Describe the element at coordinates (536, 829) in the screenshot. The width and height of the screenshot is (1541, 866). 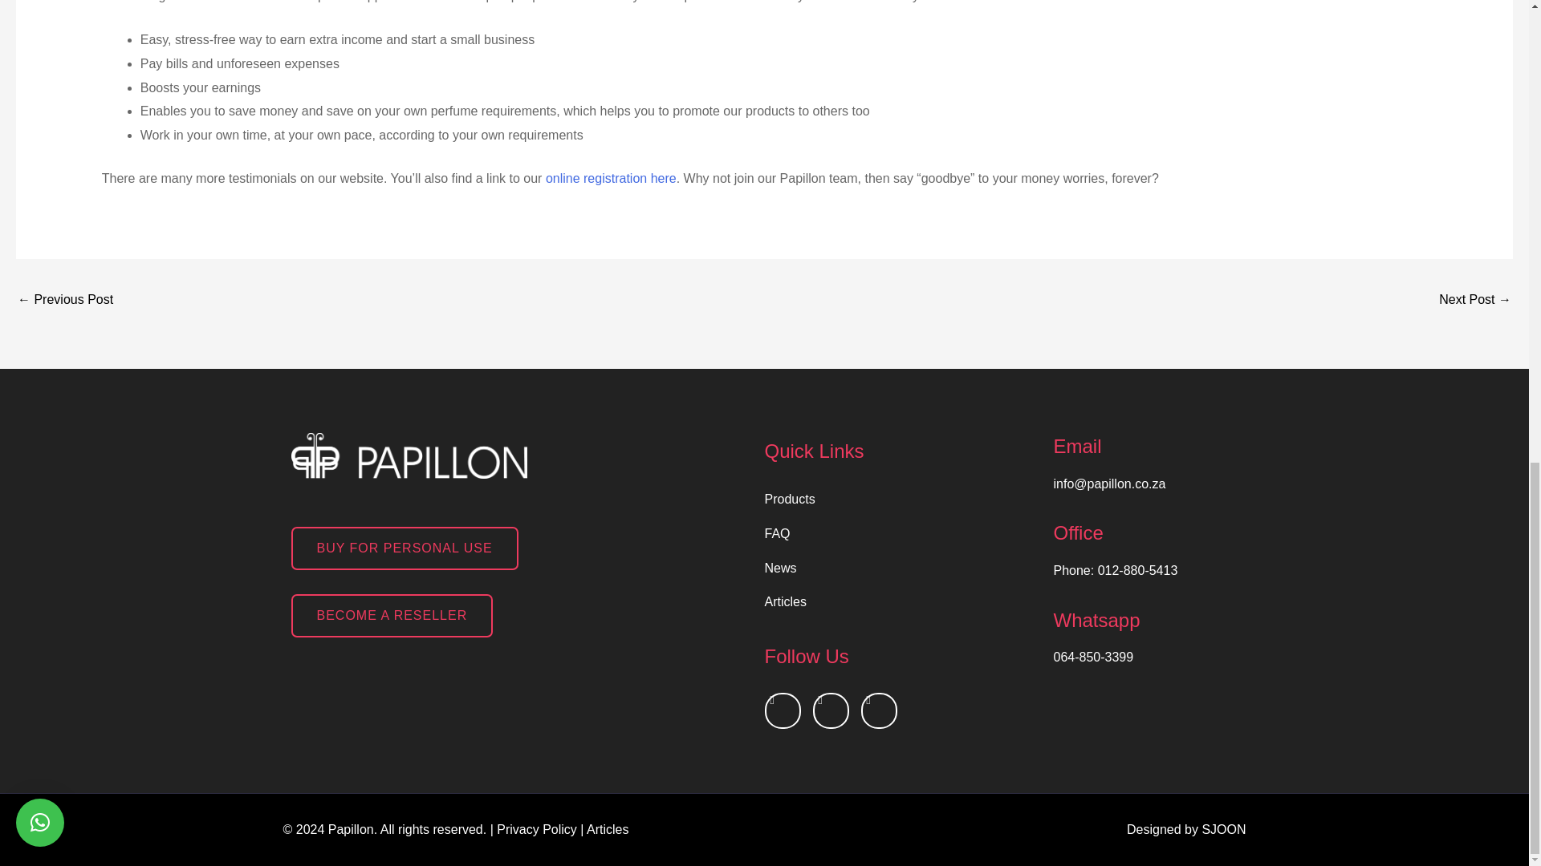
I see `Privacy Policy` at that location.